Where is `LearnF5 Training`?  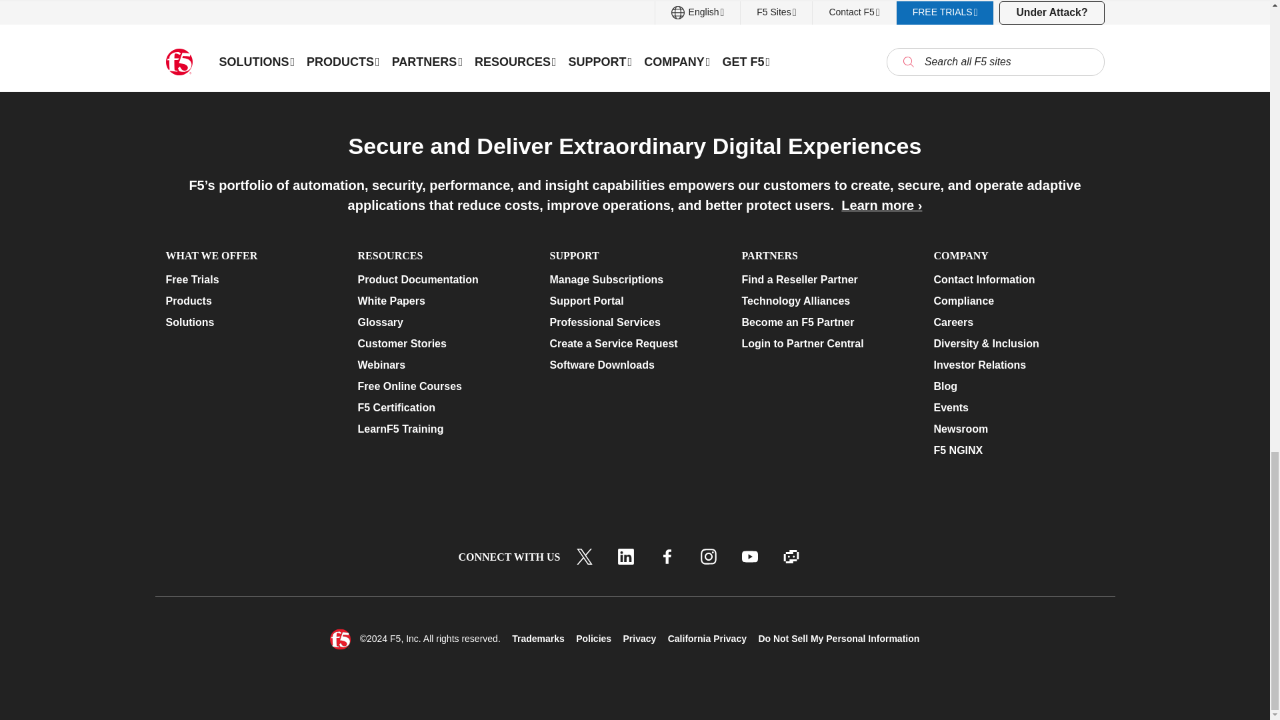 LearnF5 Training is located at coordinates (442, 429).